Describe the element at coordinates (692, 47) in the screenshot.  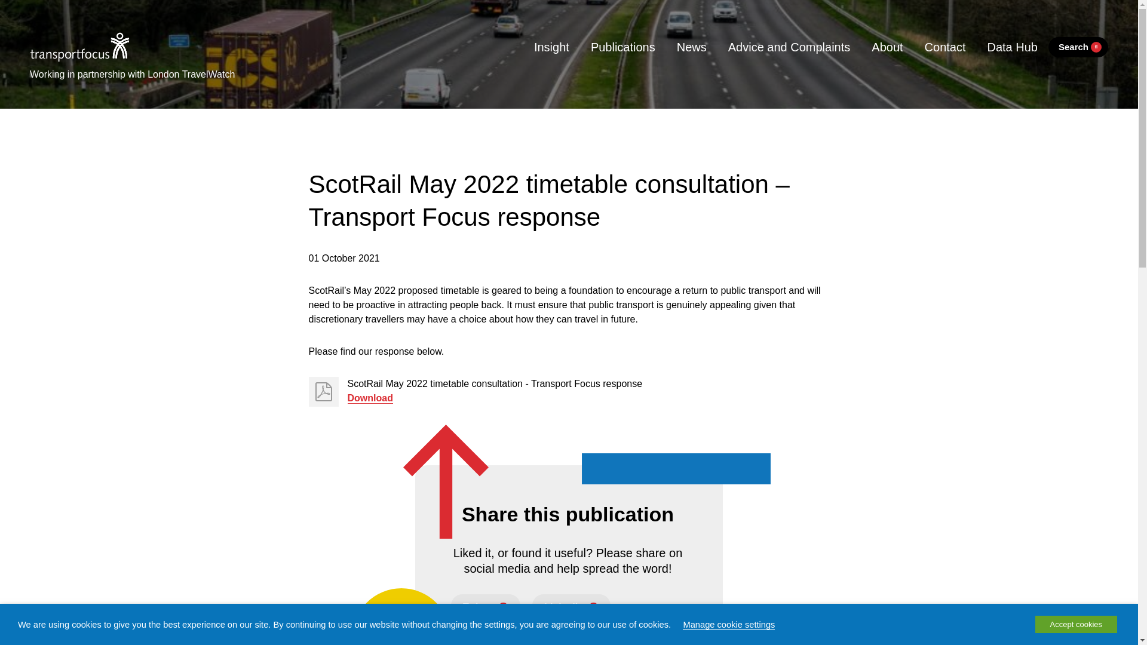
I see `News` at that location.